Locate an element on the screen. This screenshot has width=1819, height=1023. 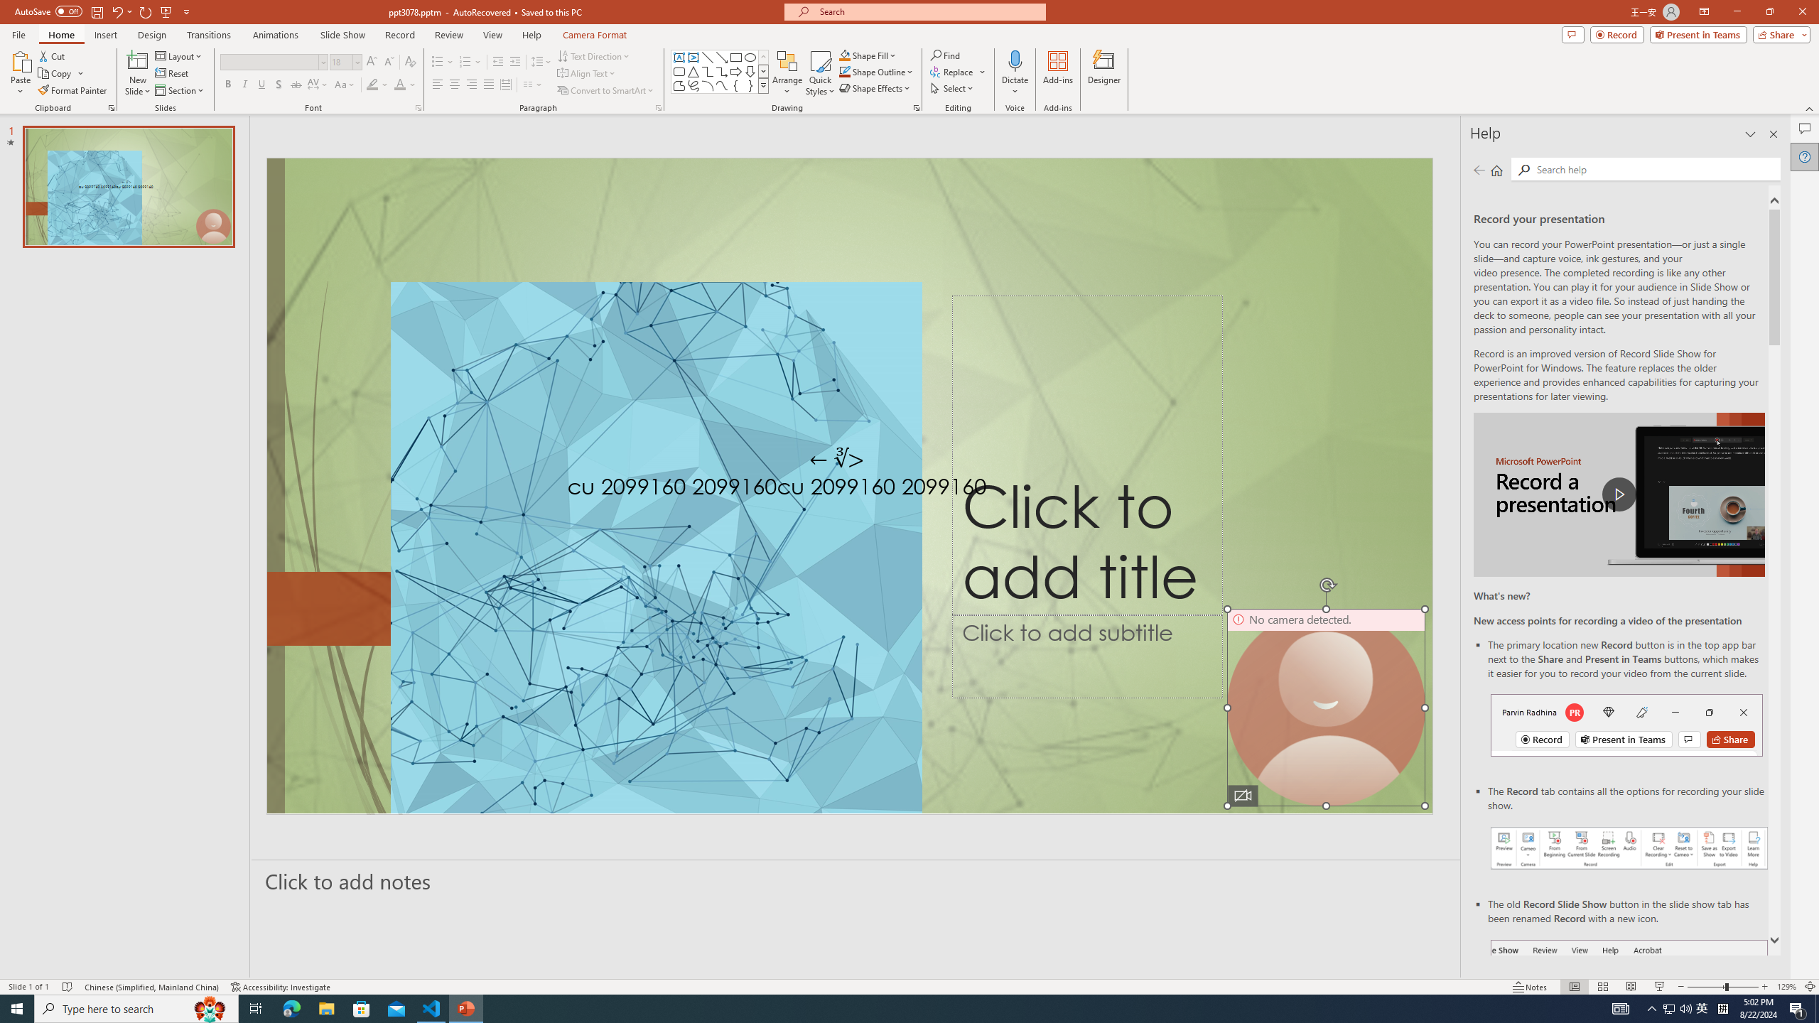
Paragraph... is located at coordinates (658, 108).